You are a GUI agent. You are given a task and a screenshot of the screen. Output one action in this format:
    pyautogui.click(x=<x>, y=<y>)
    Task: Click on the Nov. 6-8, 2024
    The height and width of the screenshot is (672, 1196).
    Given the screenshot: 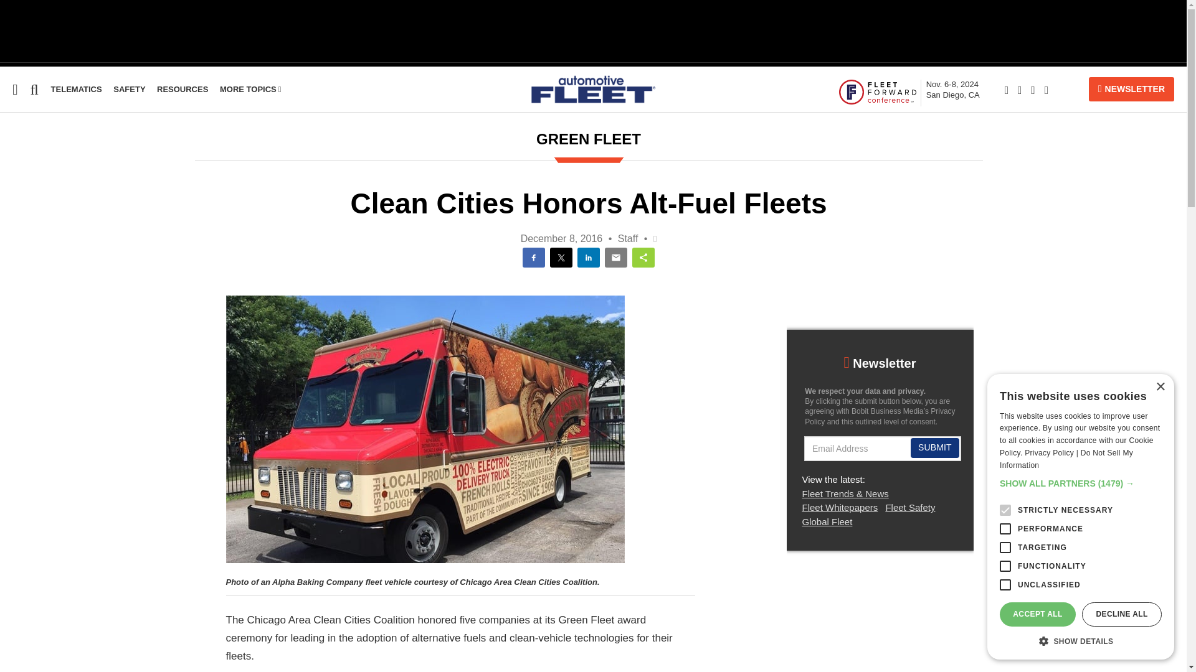 What is the action you would take?
    pyautogui.click(x=952, y=90)
    